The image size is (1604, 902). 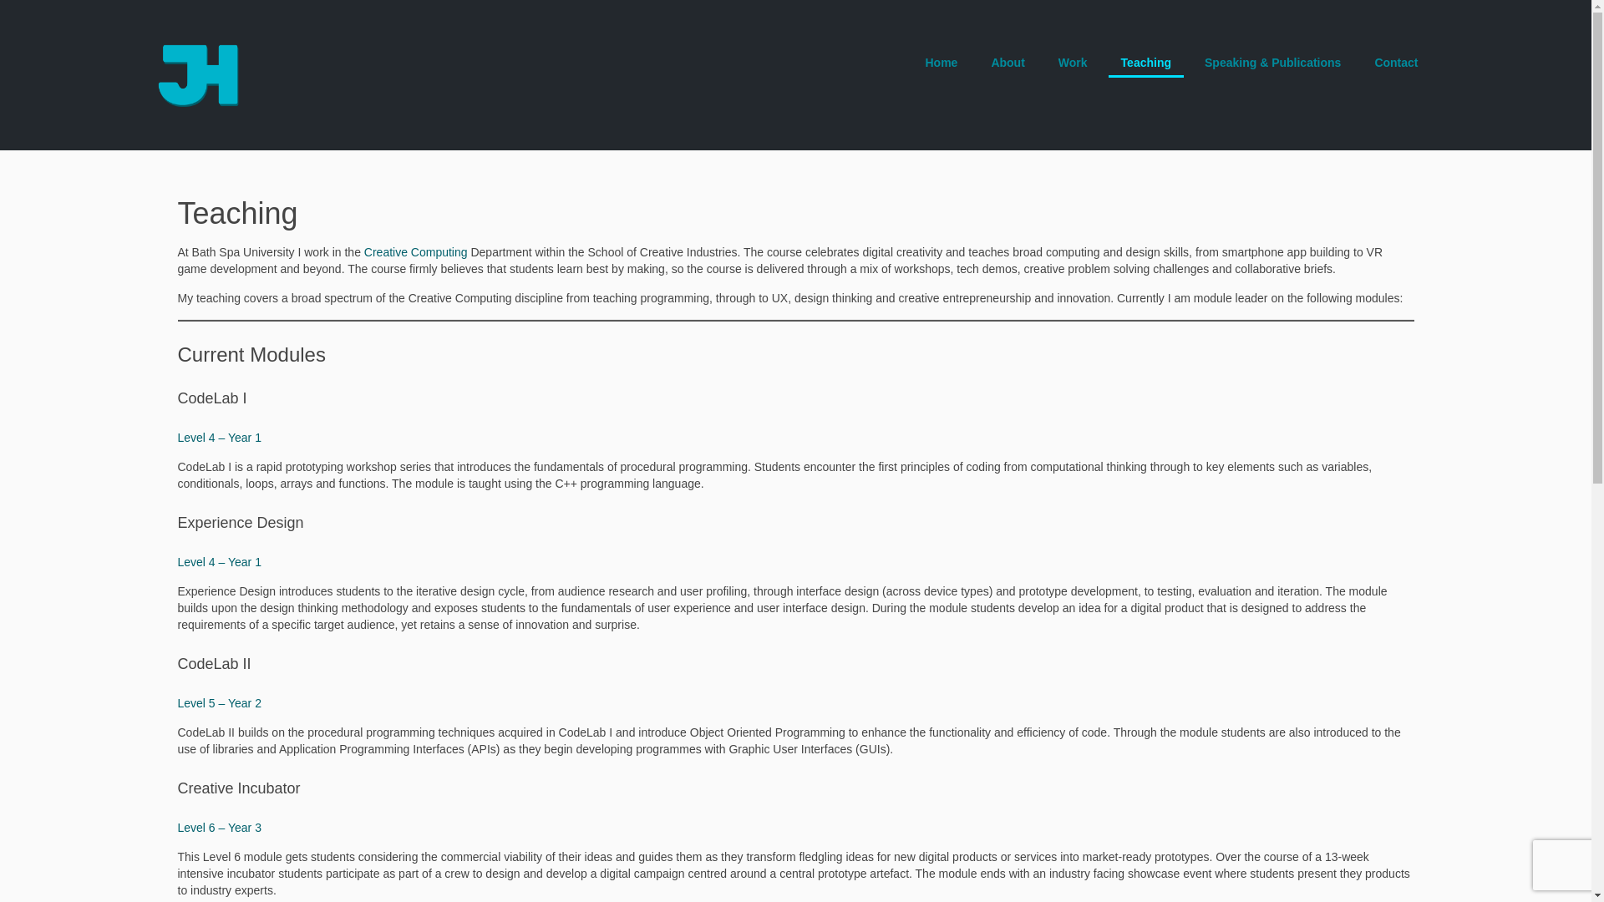 I want to click on About, so click(x=1008, y=63).